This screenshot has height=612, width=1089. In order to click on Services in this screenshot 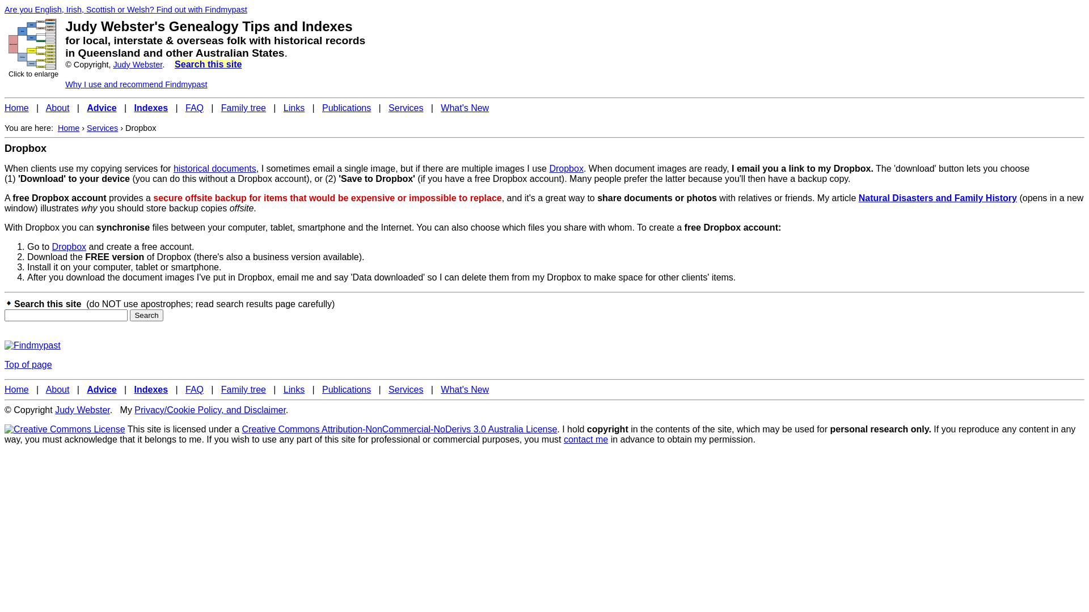, I will do `click(406, 390)`.